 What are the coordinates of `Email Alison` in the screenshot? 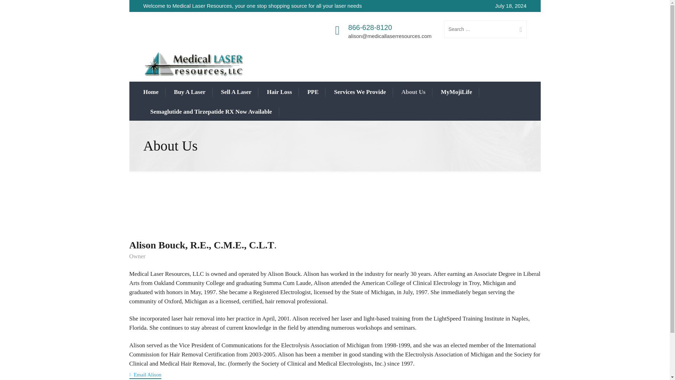 It's located at (145, 375).